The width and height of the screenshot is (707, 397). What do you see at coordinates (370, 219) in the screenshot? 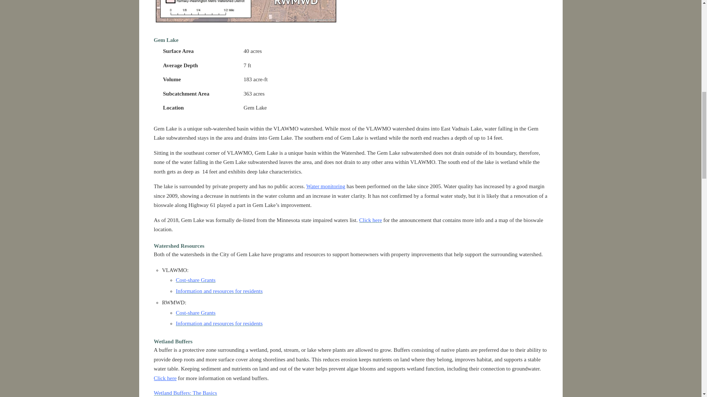
I see `Click here` at bounding box center [370, 219].